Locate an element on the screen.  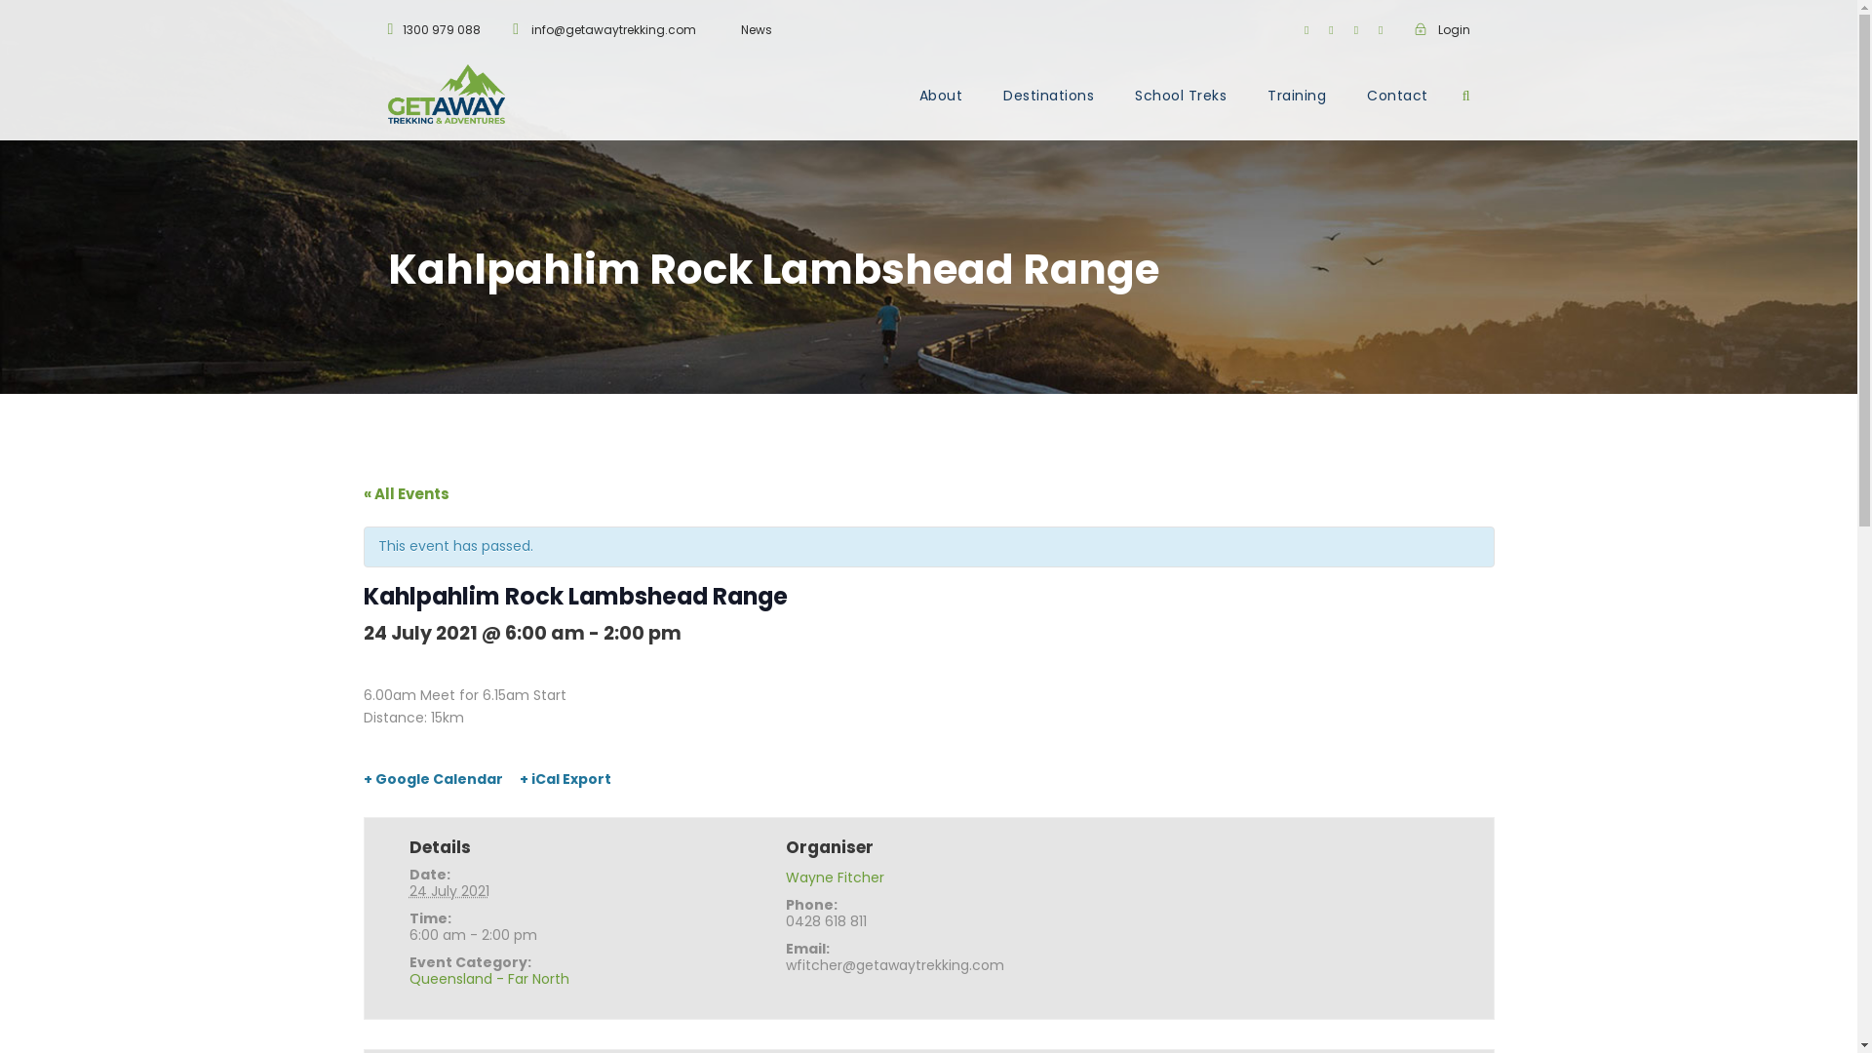
+ Google Calendar is located at coordinates (433, 779).